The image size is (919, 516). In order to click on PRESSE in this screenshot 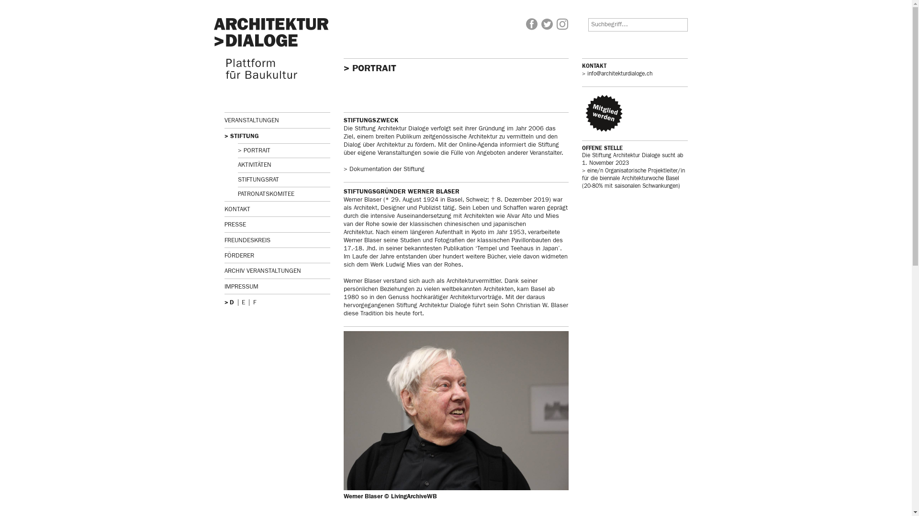, I will do `click(277, 225)`.